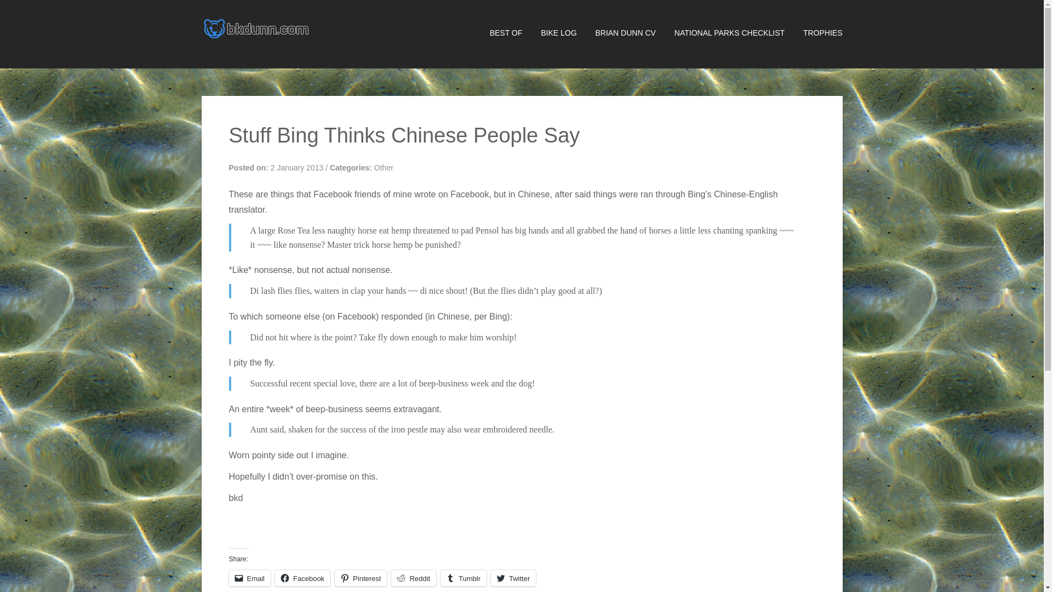 The height and width of the screenshot is (592, 1052). What do you see at coordinates (414, 578) in the screenshot?
I see `Click to share on Reddit` at bounding box center [414, 578].